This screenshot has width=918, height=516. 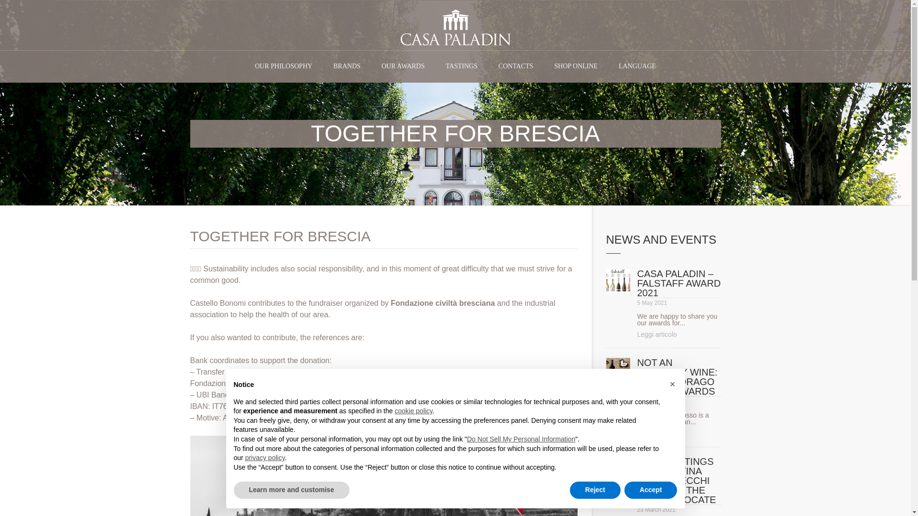 What do you see at coordinates (637, 66) in the screenshot?
I see `LANGUAGE` at bounding box center [637, 66].